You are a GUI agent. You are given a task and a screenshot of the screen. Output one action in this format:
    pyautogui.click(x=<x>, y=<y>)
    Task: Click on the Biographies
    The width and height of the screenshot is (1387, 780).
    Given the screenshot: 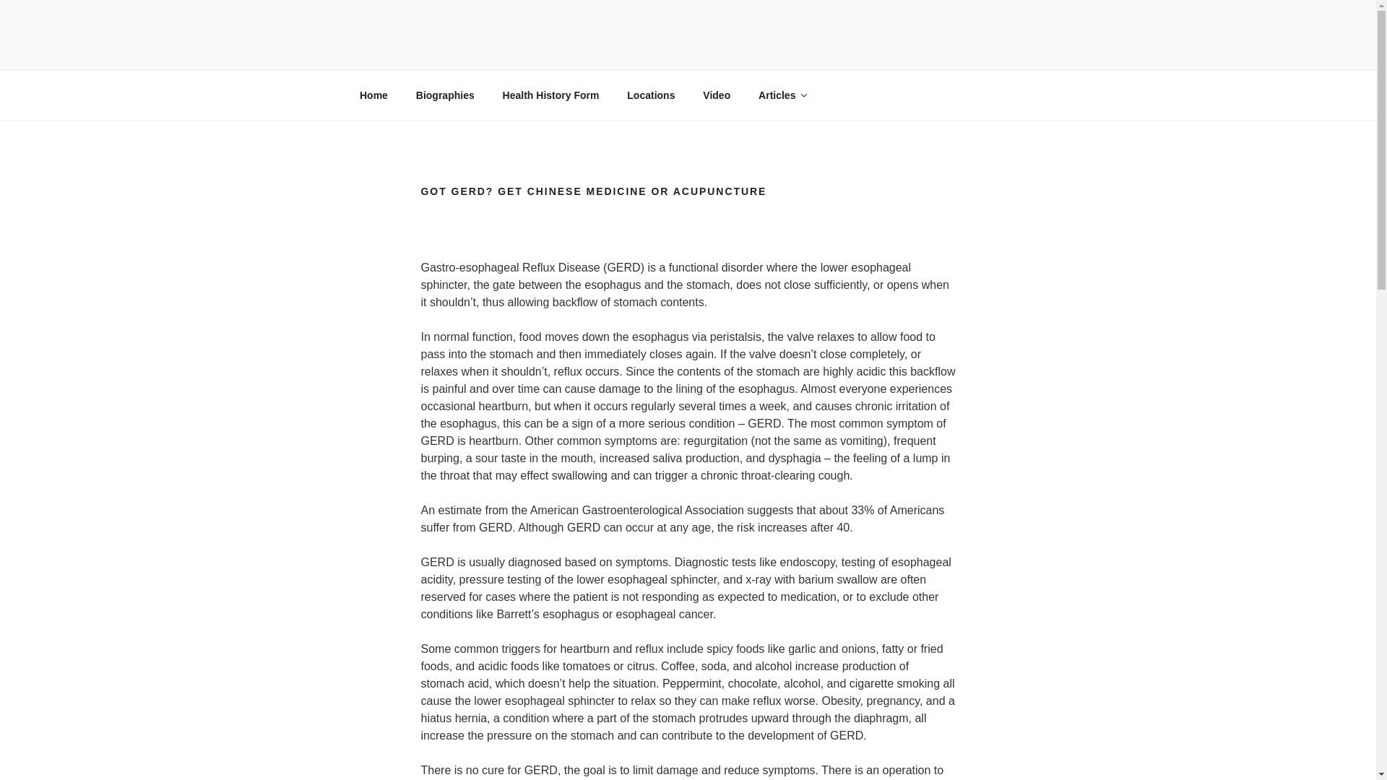 What is the action you would take?
    pyautogui.click(x=445, y=95)
    